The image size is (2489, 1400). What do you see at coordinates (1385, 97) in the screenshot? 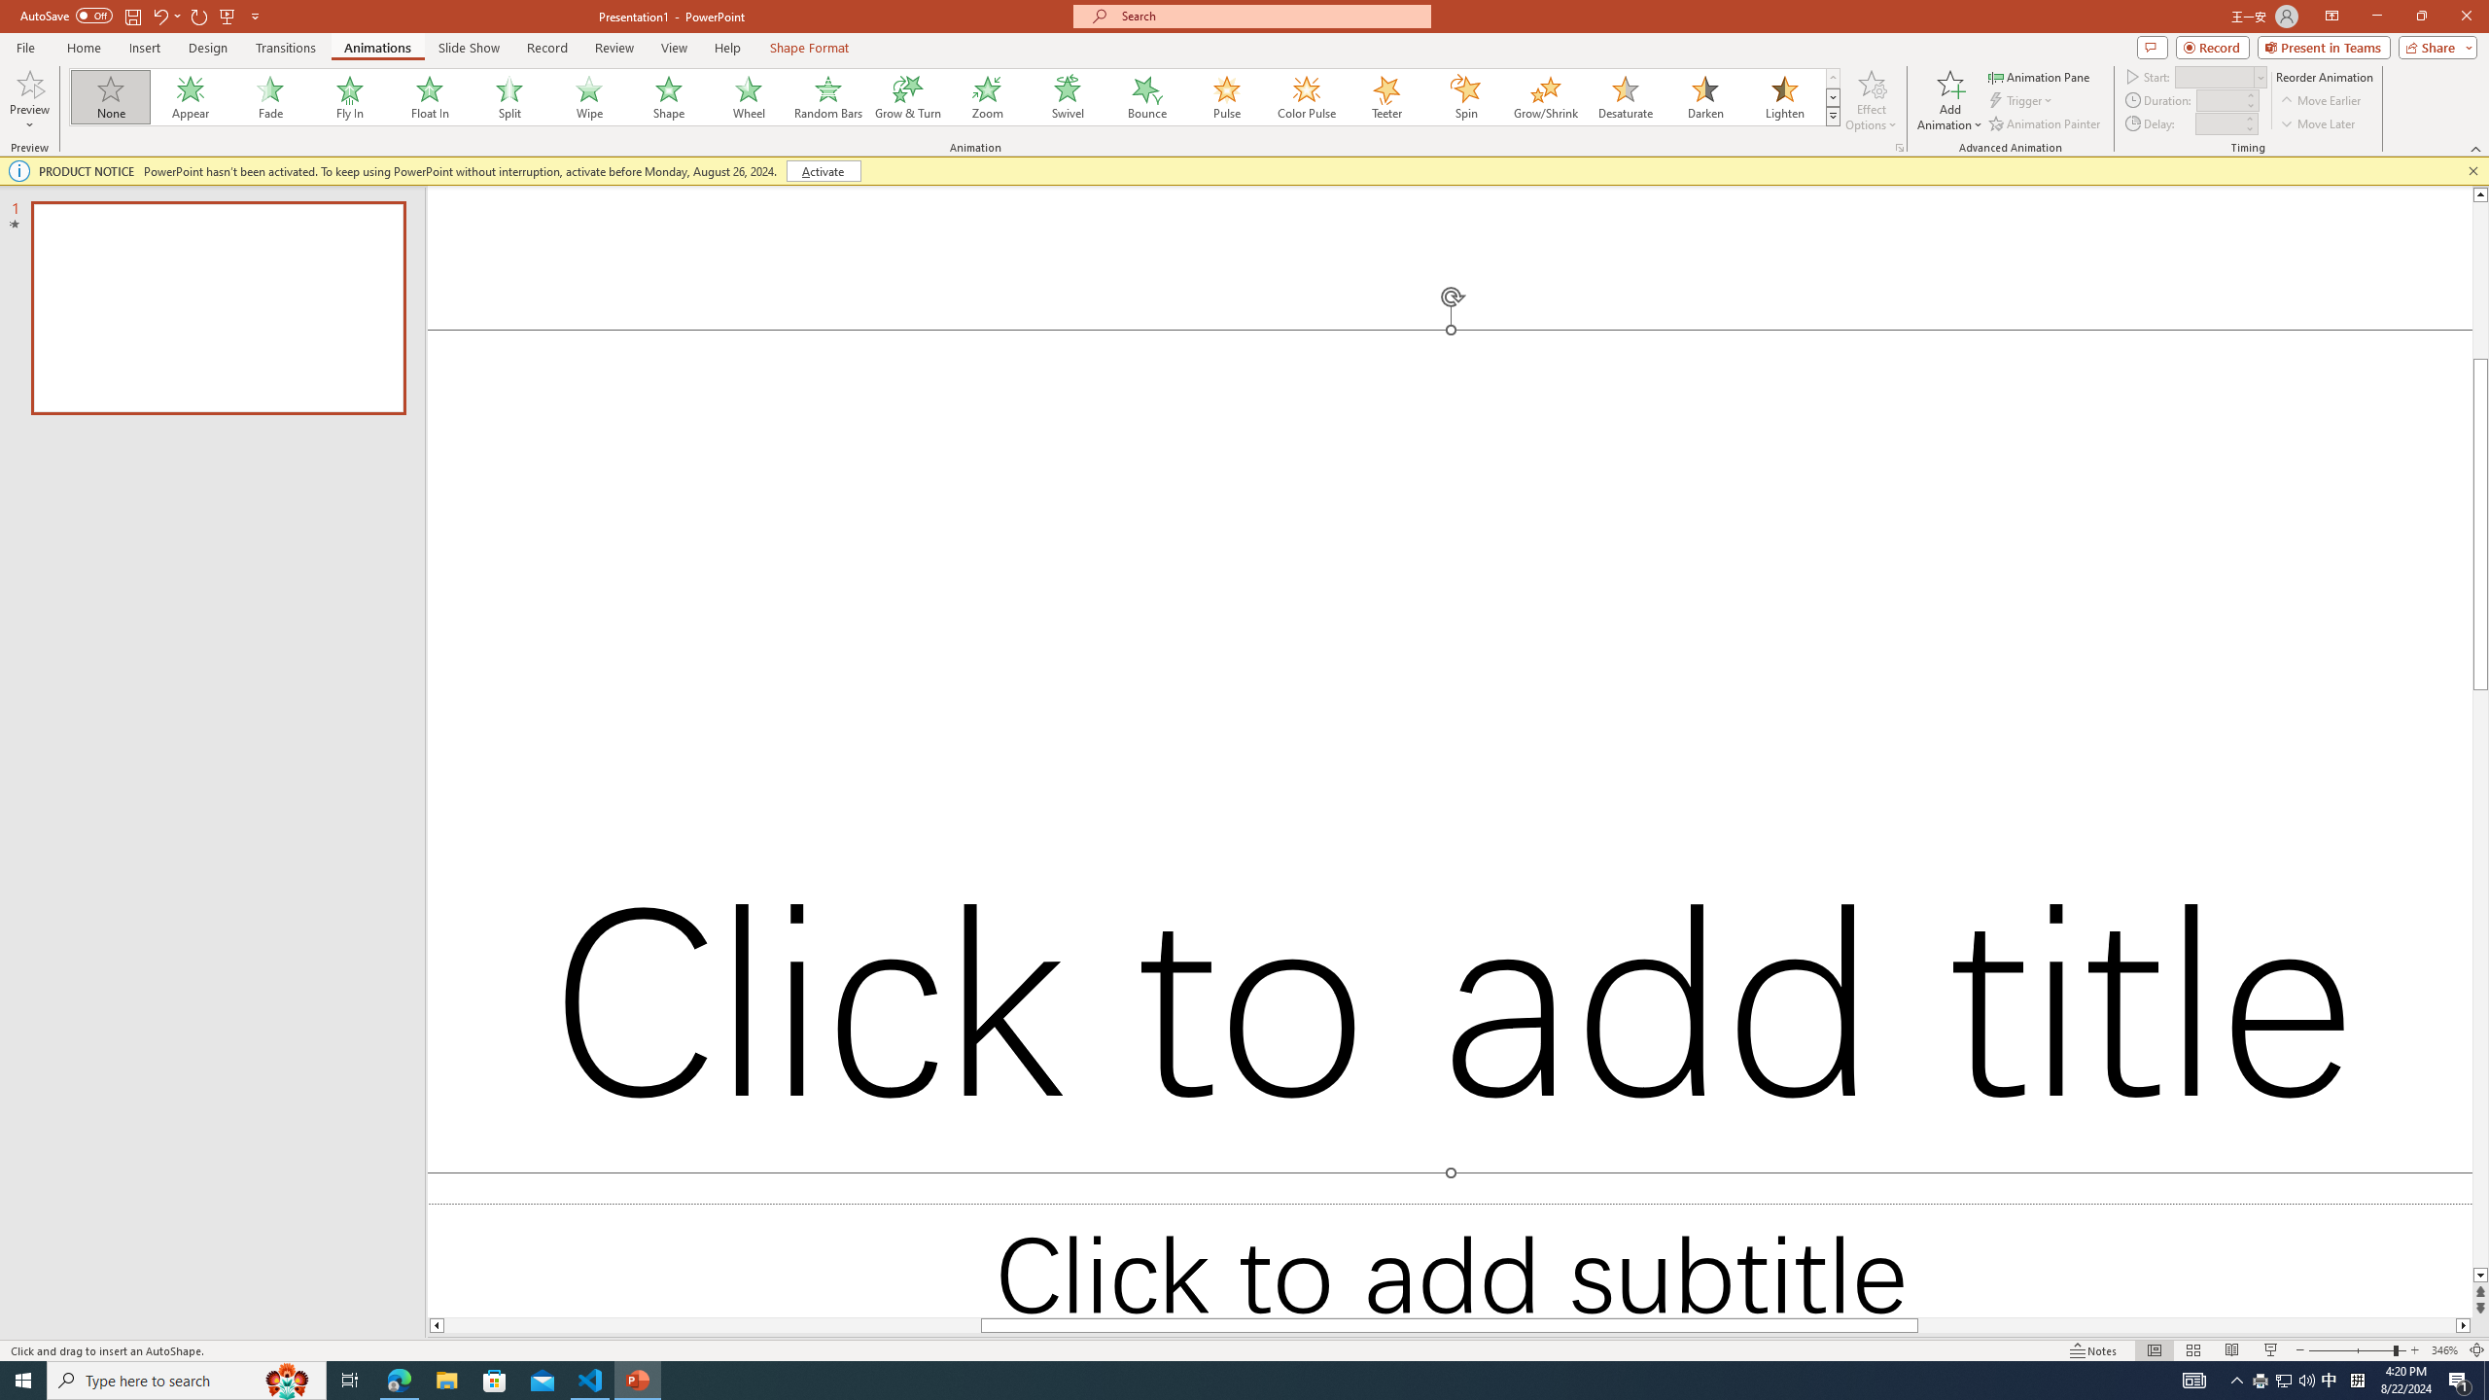
I see `Teeter` at bounding box center [1385, 97].